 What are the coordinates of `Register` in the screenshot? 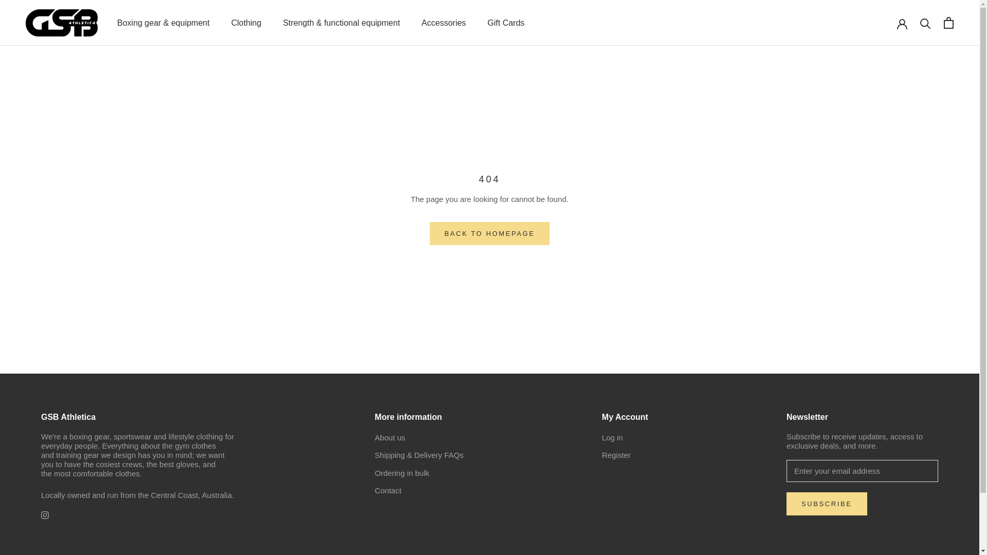 It's located at (625, 455).